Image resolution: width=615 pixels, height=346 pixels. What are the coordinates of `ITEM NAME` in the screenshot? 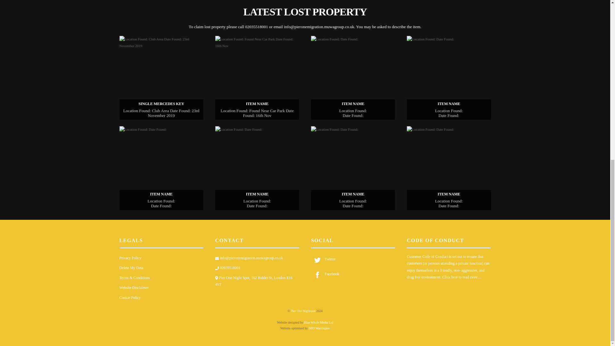 It's located at (353, 78).